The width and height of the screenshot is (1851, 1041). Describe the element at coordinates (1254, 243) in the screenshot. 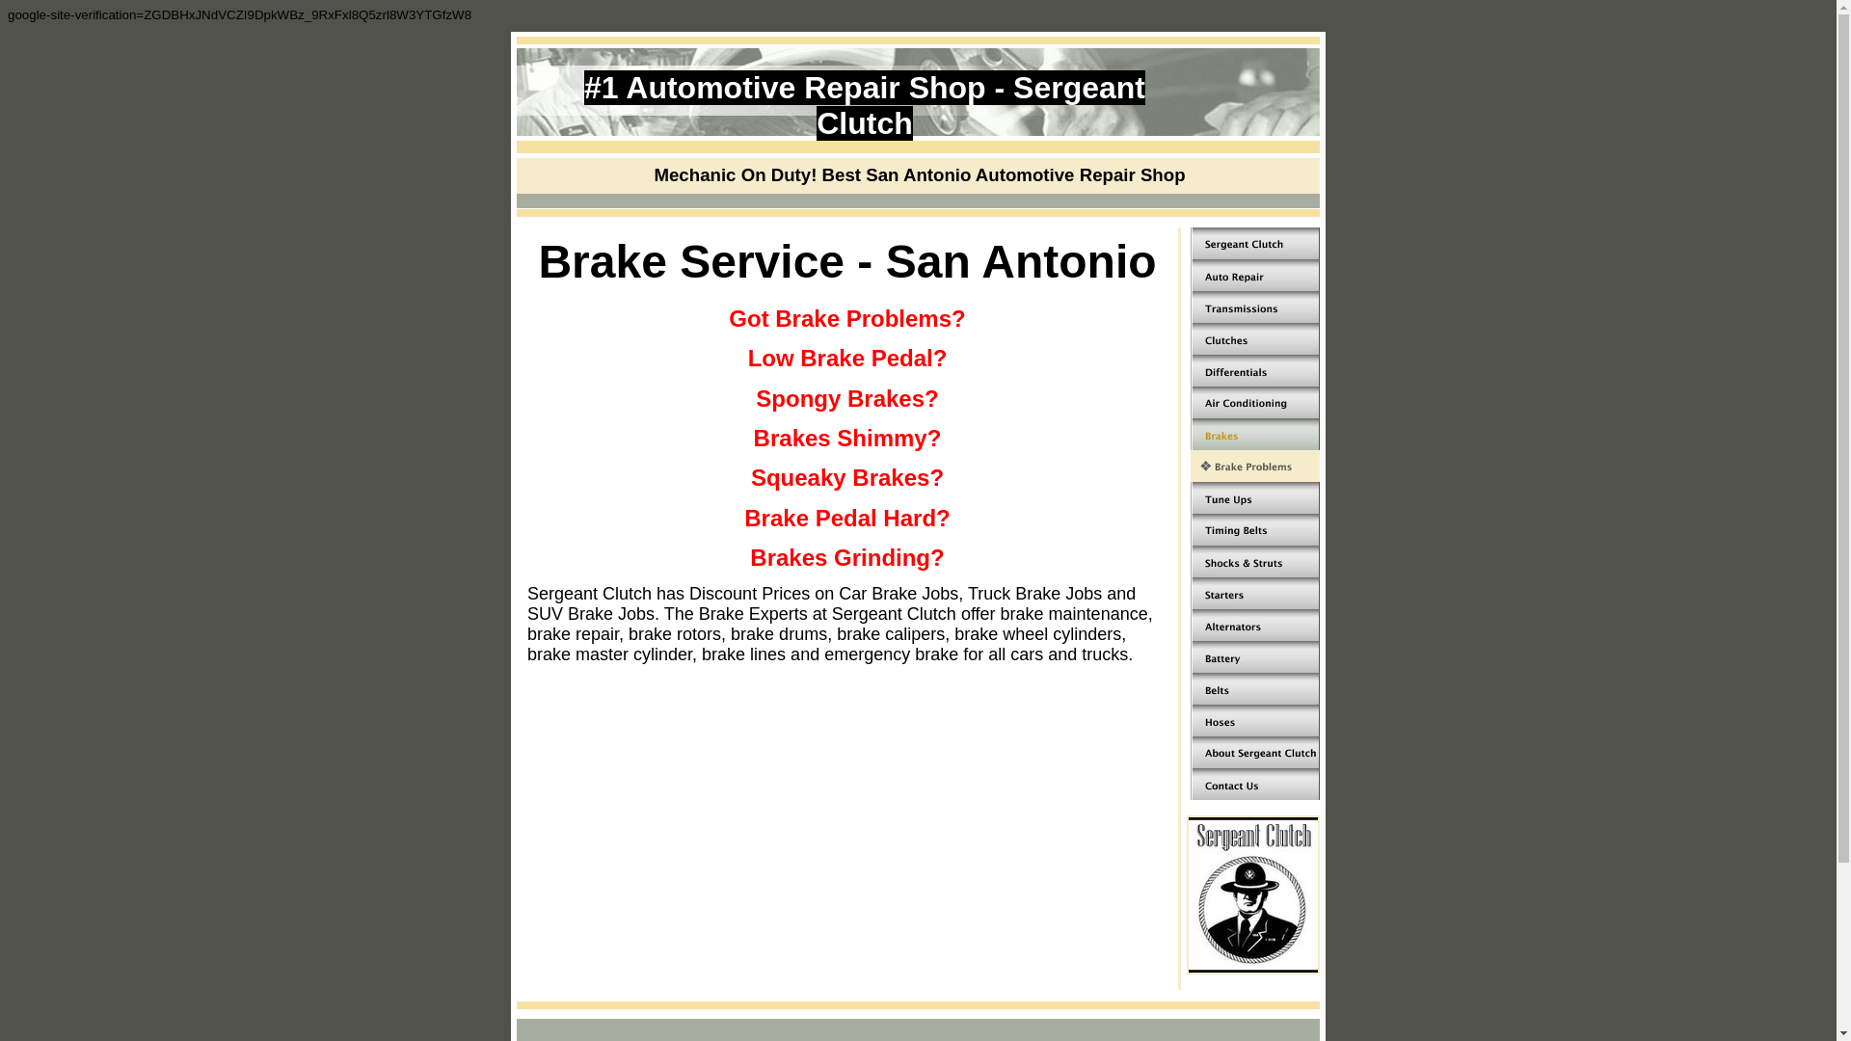

I see `Sergeant Clutch` at that location.